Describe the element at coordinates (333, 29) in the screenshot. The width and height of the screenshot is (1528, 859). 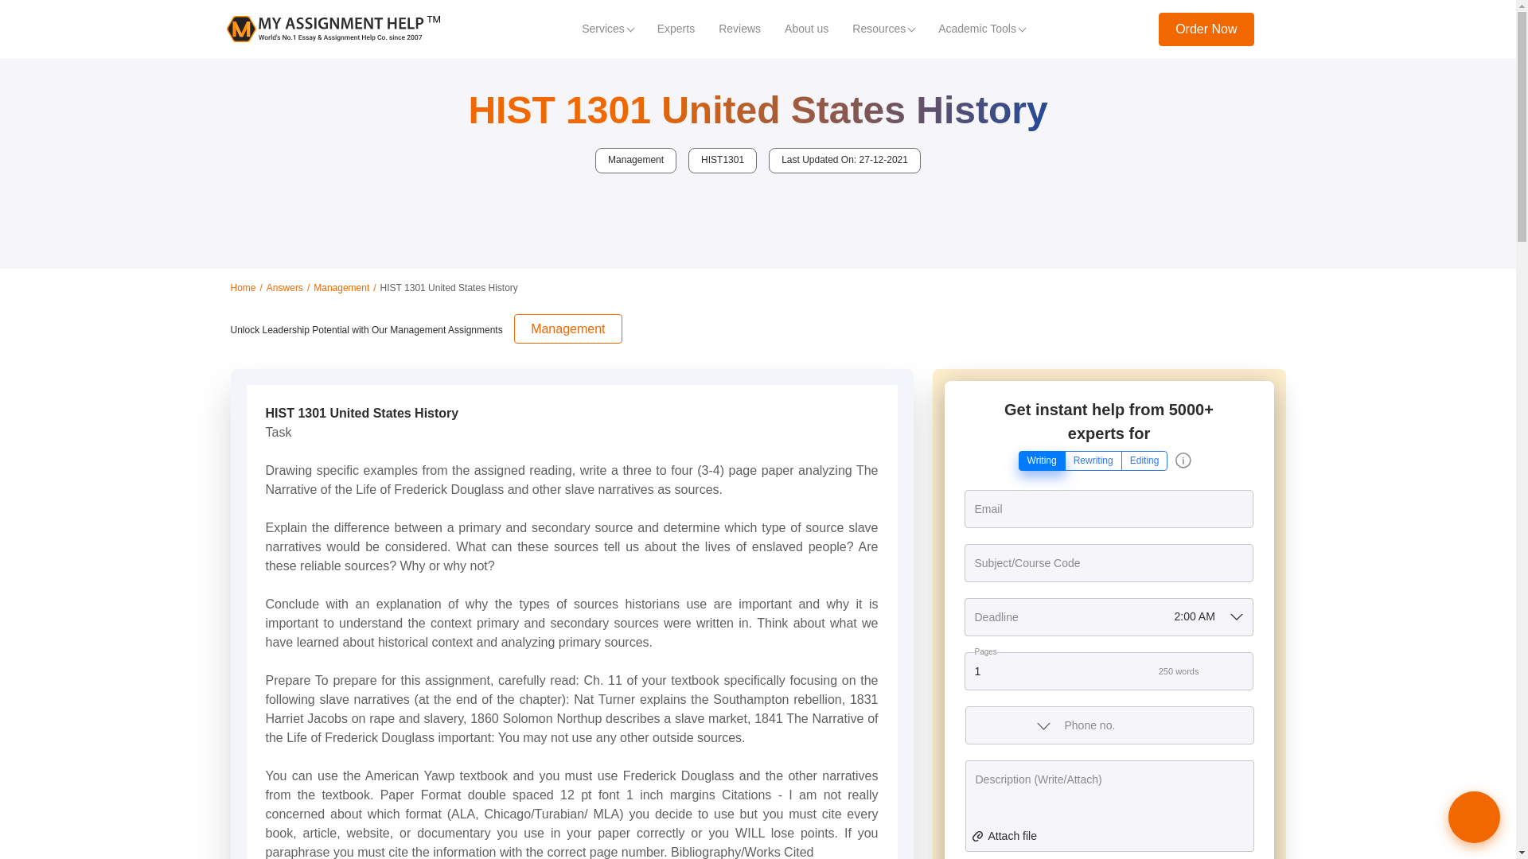
I see `myassignmenthelp` at that location.